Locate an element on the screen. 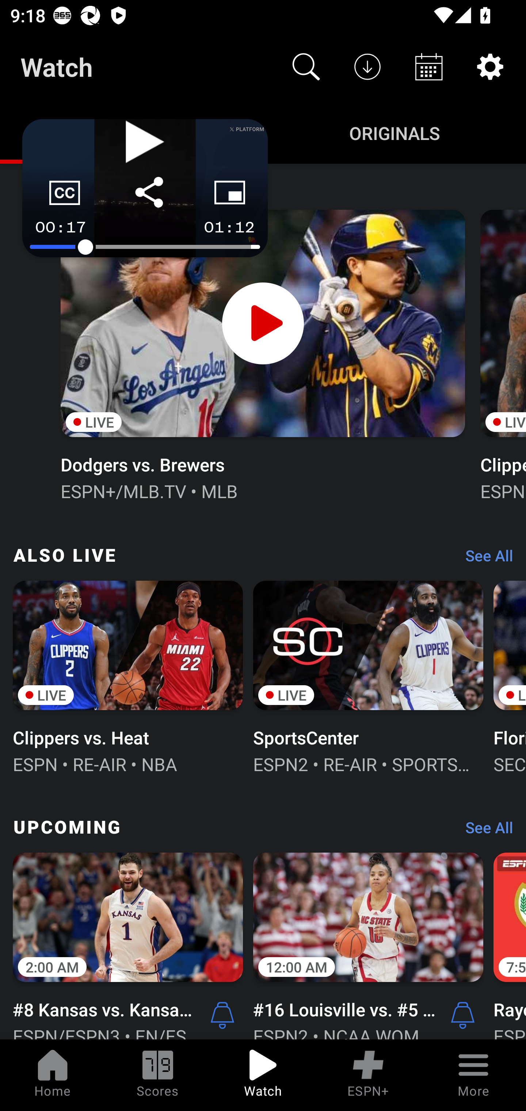 The image size is (526, 1111). Home is located at coordinates (53, 1075).